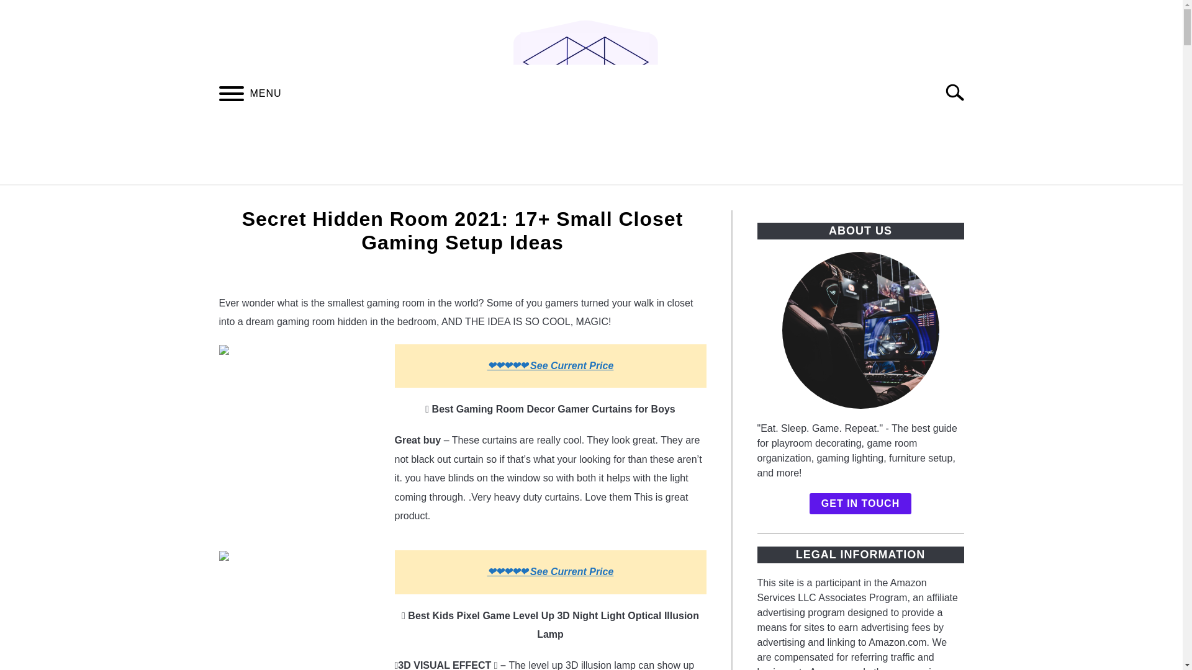  What do you see at coordinates (747, 199) in the screenshot?
I see `GAMING CULTURE` at bounding box center [747, 199].